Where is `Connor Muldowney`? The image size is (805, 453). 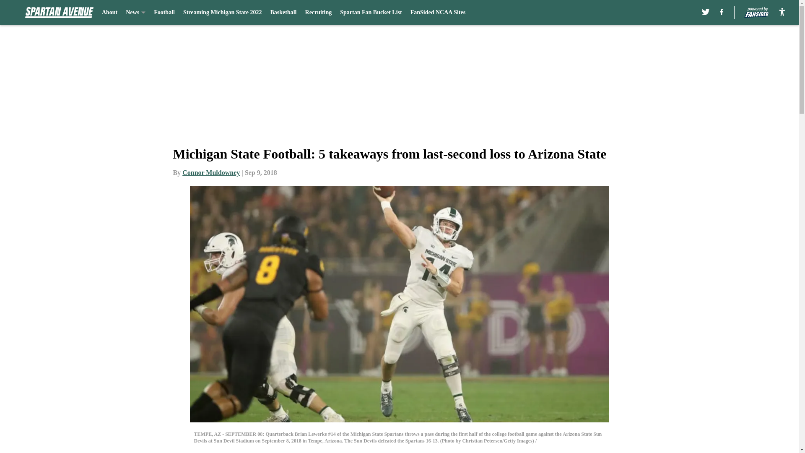 Connor Muldowney is located at coordinates (211, 172).